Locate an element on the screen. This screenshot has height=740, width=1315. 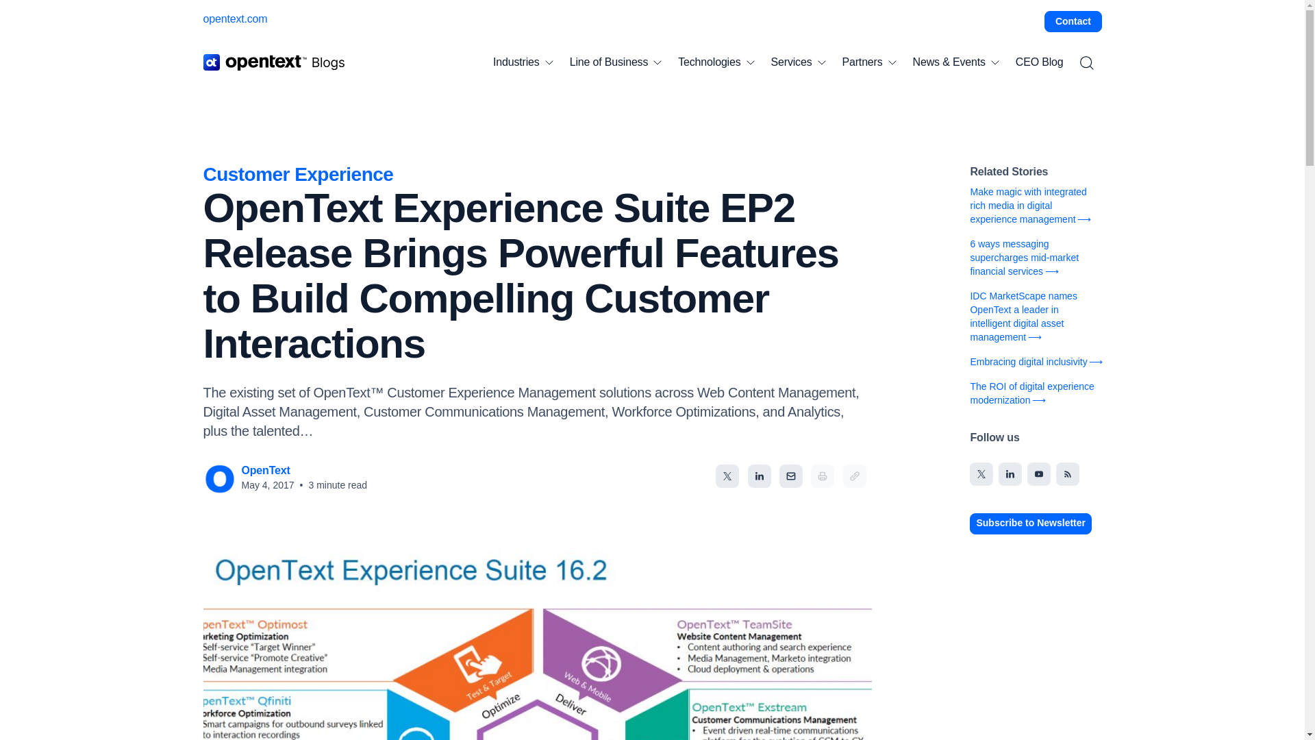
Line of Business is located at coordinates (616, 62).